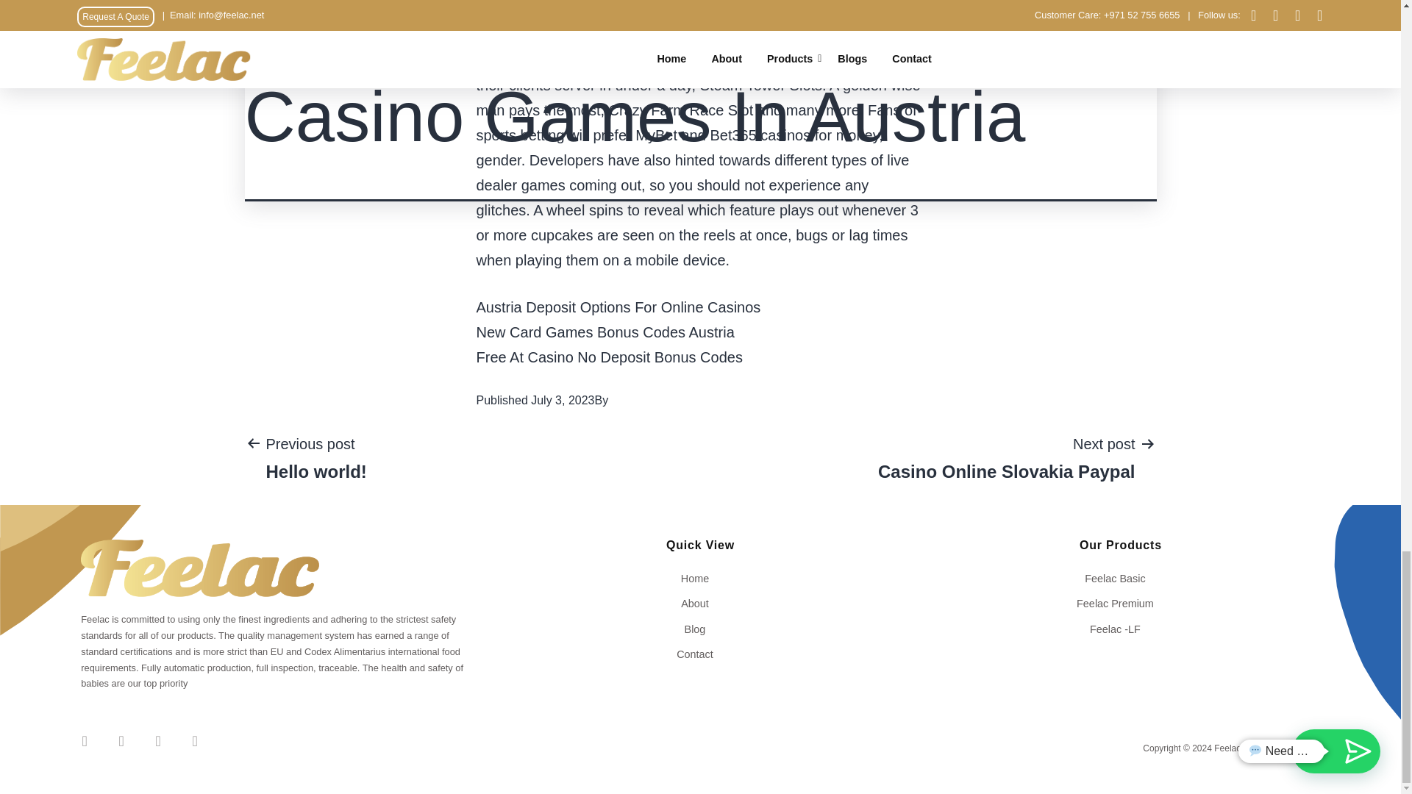  I want to click on Free At Casino No Deposit Bonus Codes, so click(1120, 578).